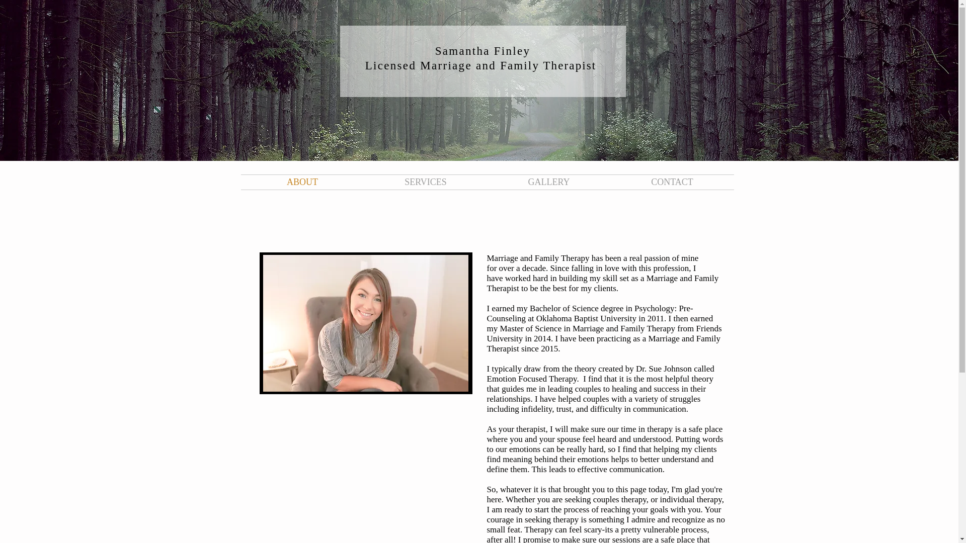 This screenshot has height=543, width=966. I want to click on ABOUT, so click(302, 182).